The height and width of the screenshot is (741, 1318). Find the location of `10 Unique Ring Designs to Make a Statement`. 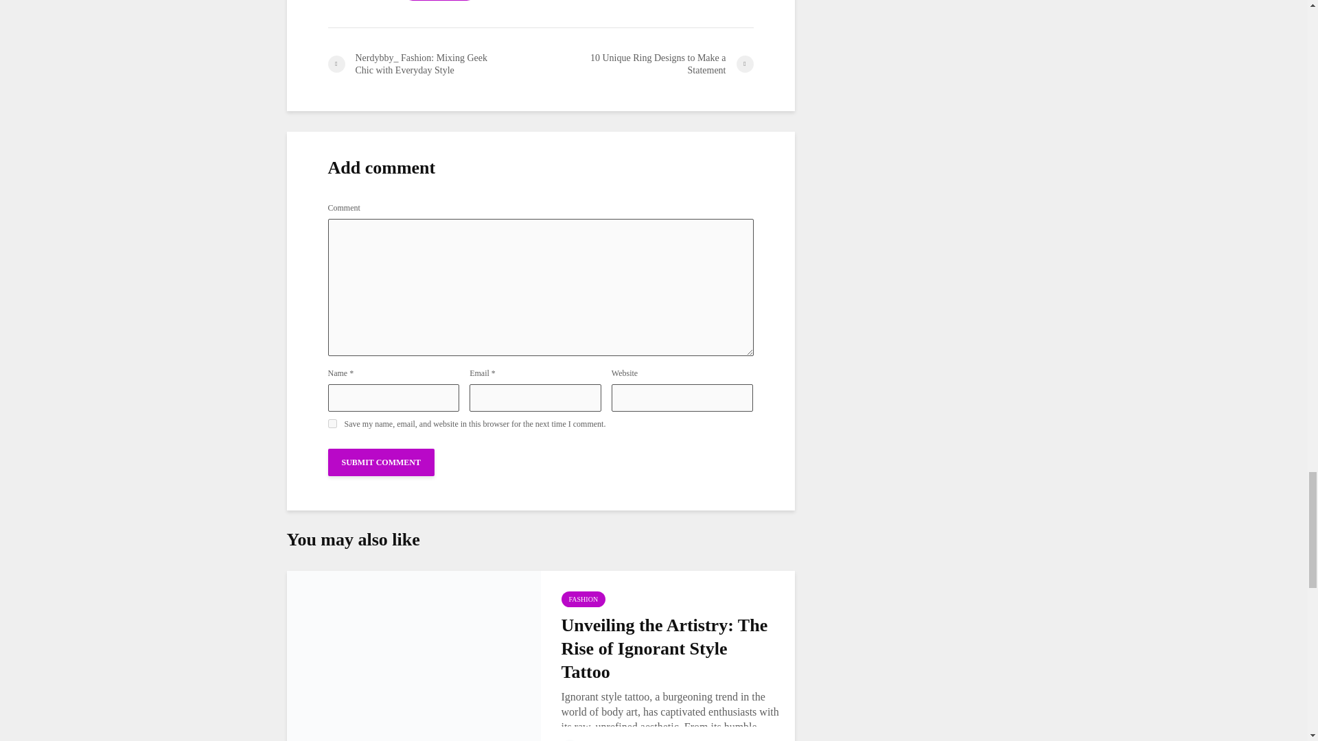

10 Unique Ring Designs to Make a Statement is located at coordinates (647, 64).